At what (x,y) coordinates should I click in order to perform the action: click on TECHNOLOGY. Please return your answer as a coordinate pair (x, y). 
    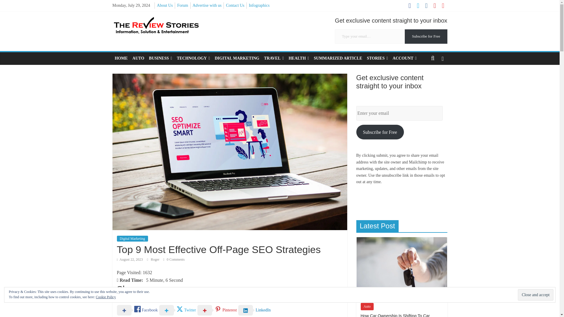
    Looking at the image, I should click on (193, 58).